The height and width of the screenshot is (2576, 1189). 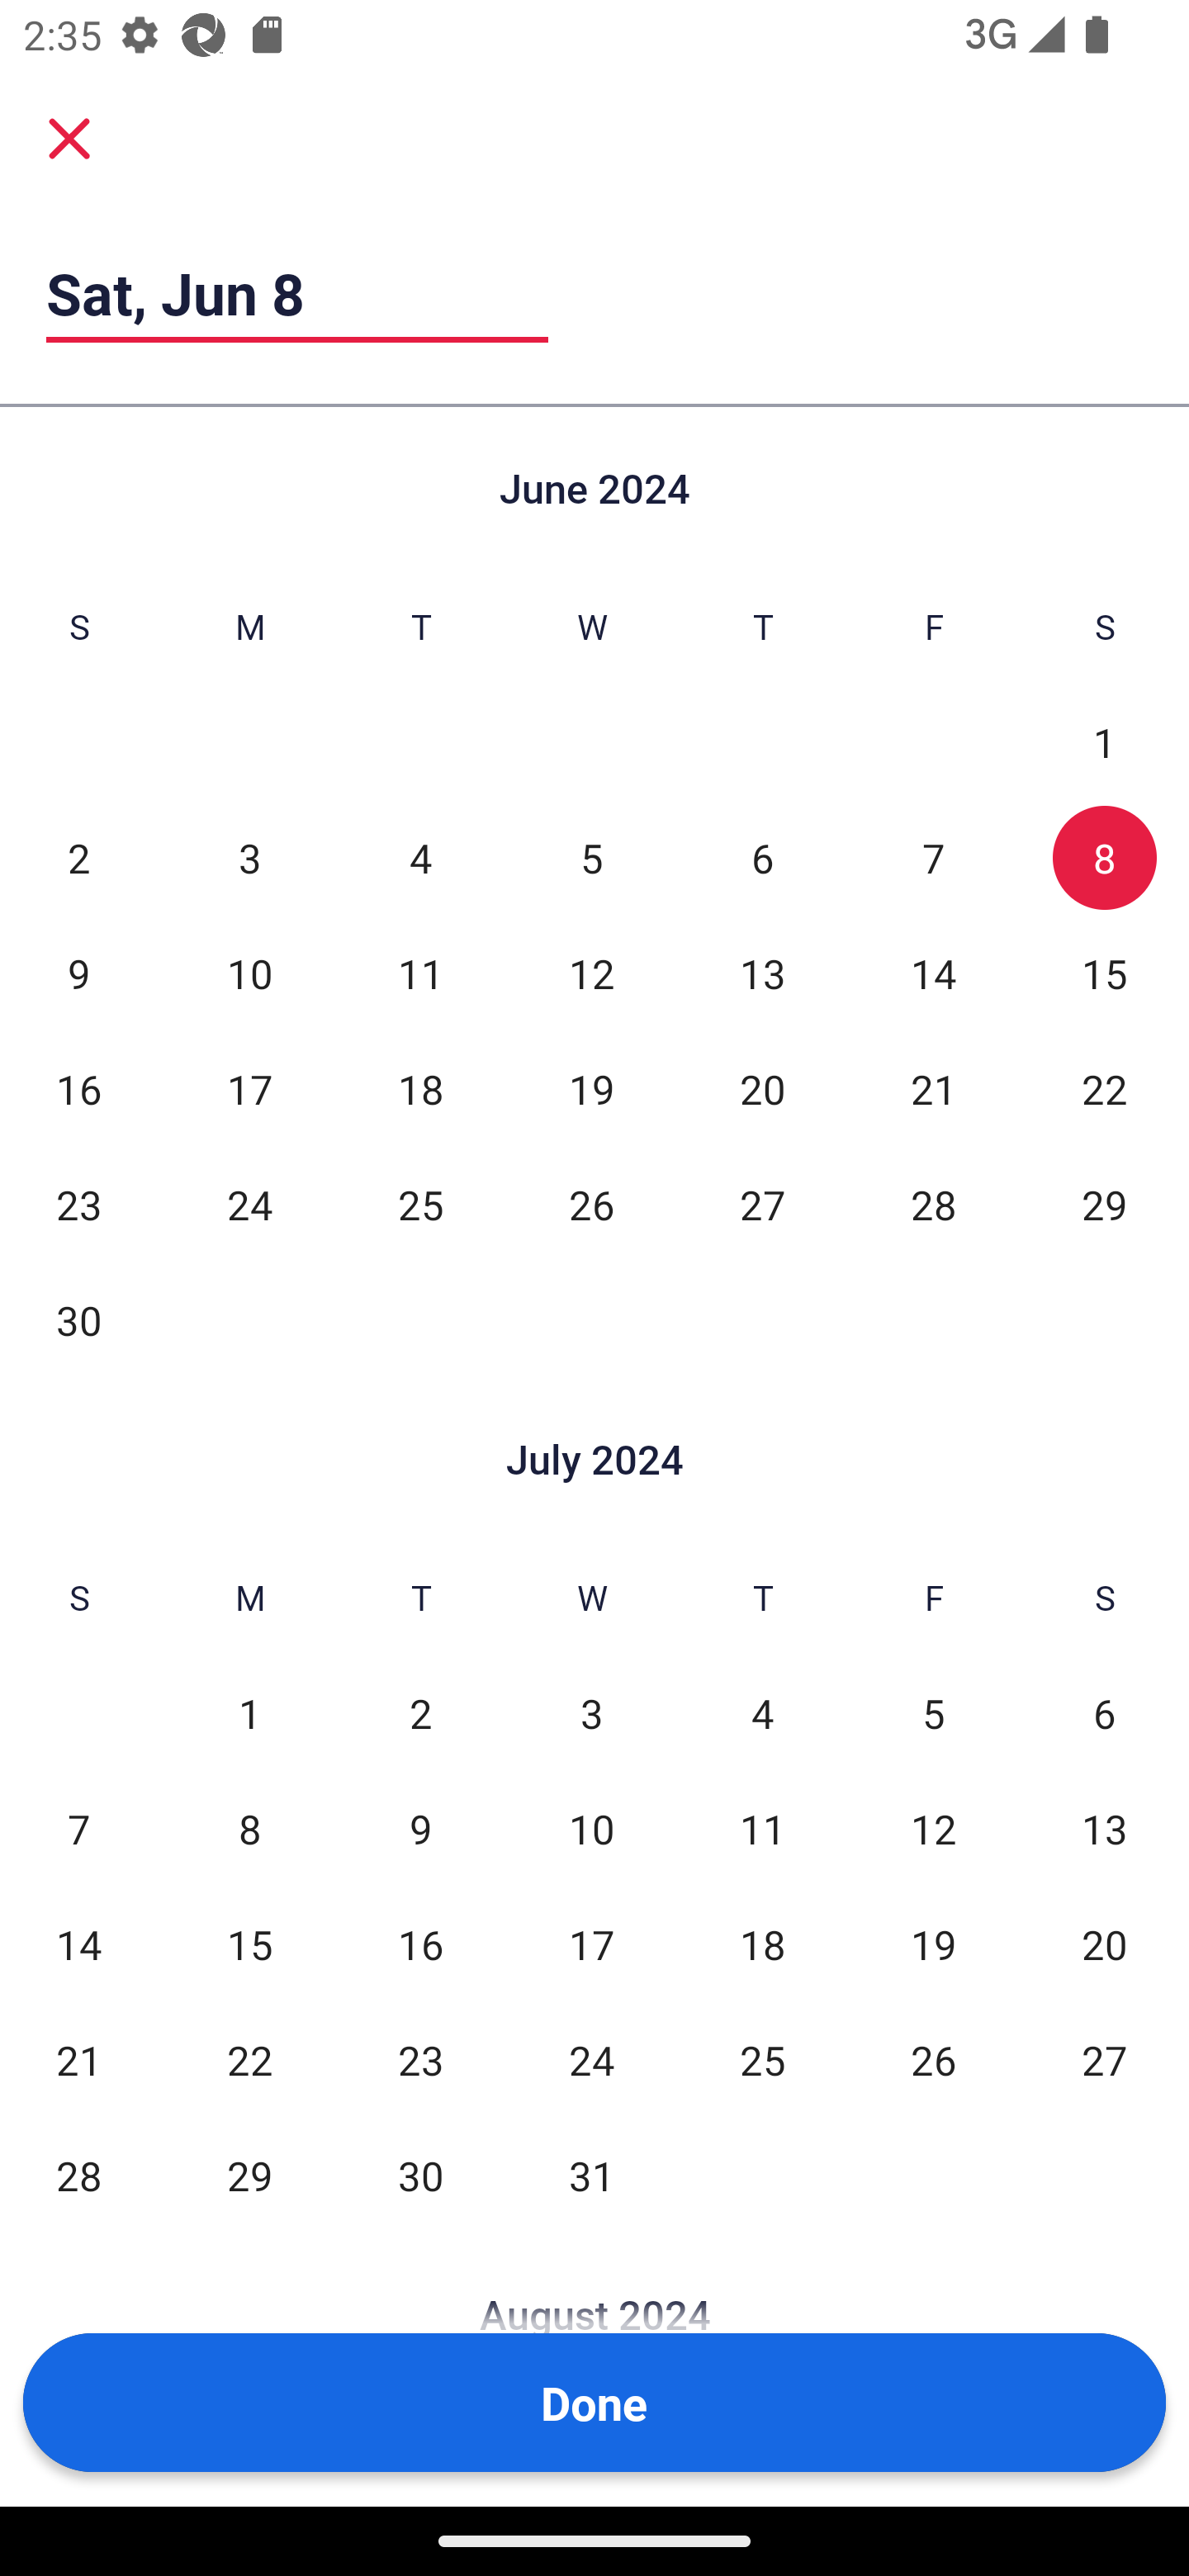 I want to click on 22 Sat, Jun 22, Not Selected, so click(x=1105, y=1088).